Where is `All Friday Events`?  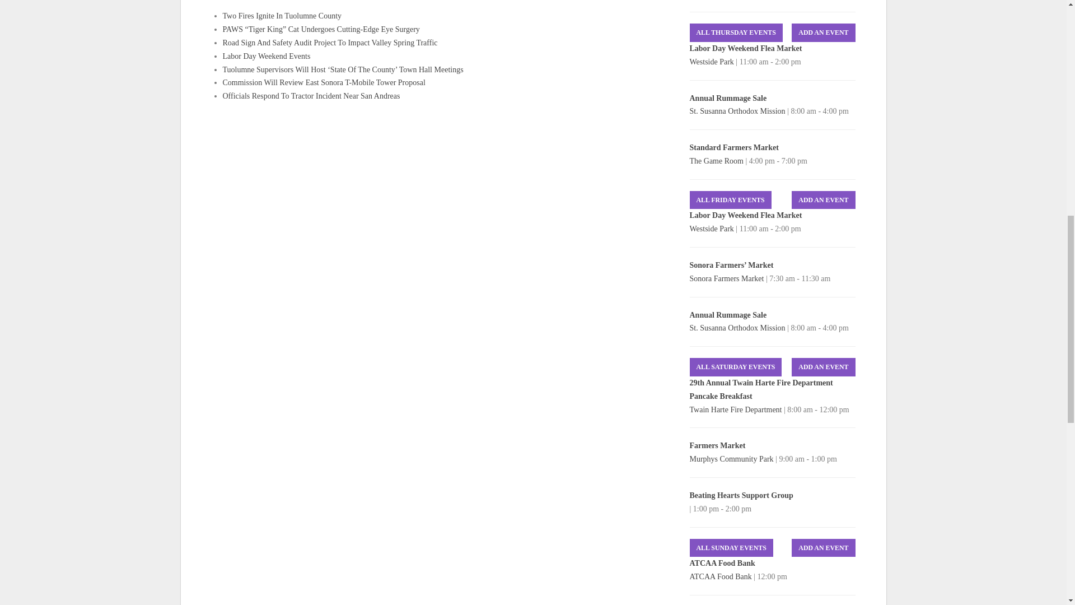 All Friday Events is located at coordinates (731, 200).